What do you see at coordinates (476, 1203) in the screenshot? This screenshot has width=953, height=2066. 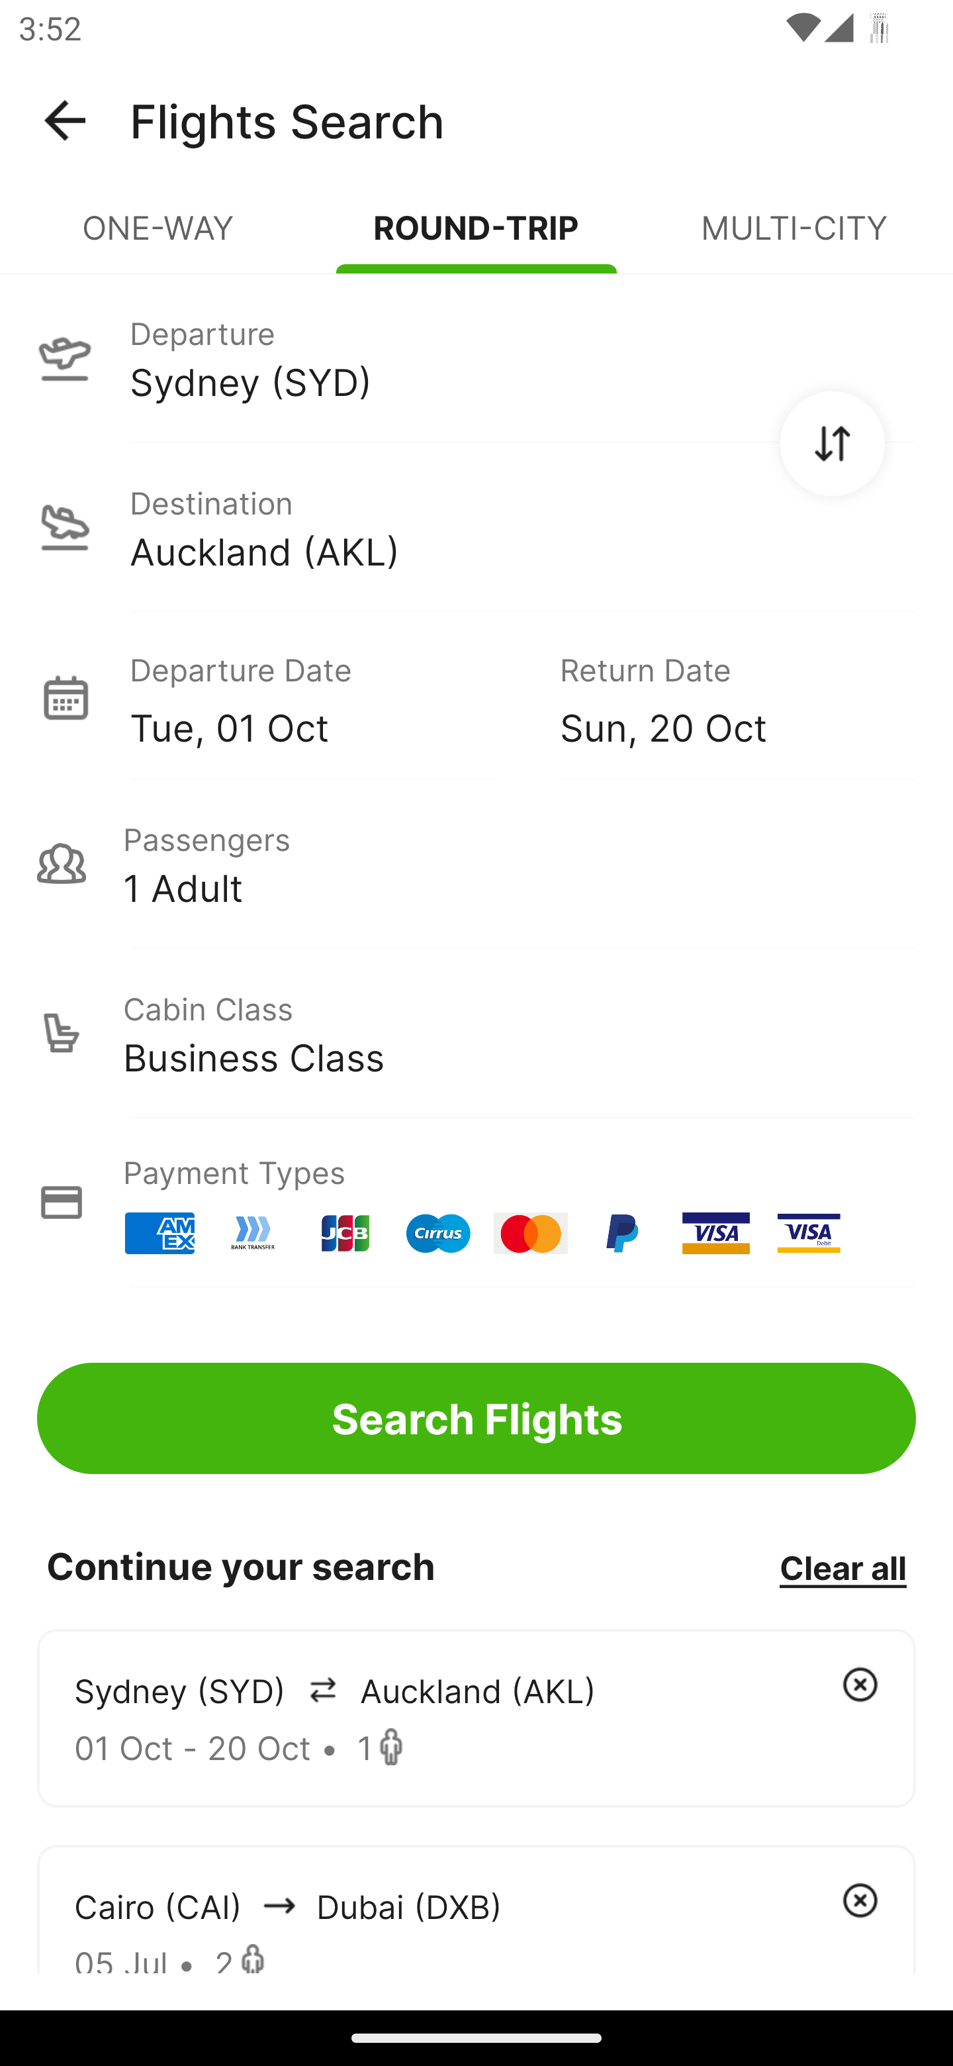 I see `Payment Types` at bounding box center [476, 1203].